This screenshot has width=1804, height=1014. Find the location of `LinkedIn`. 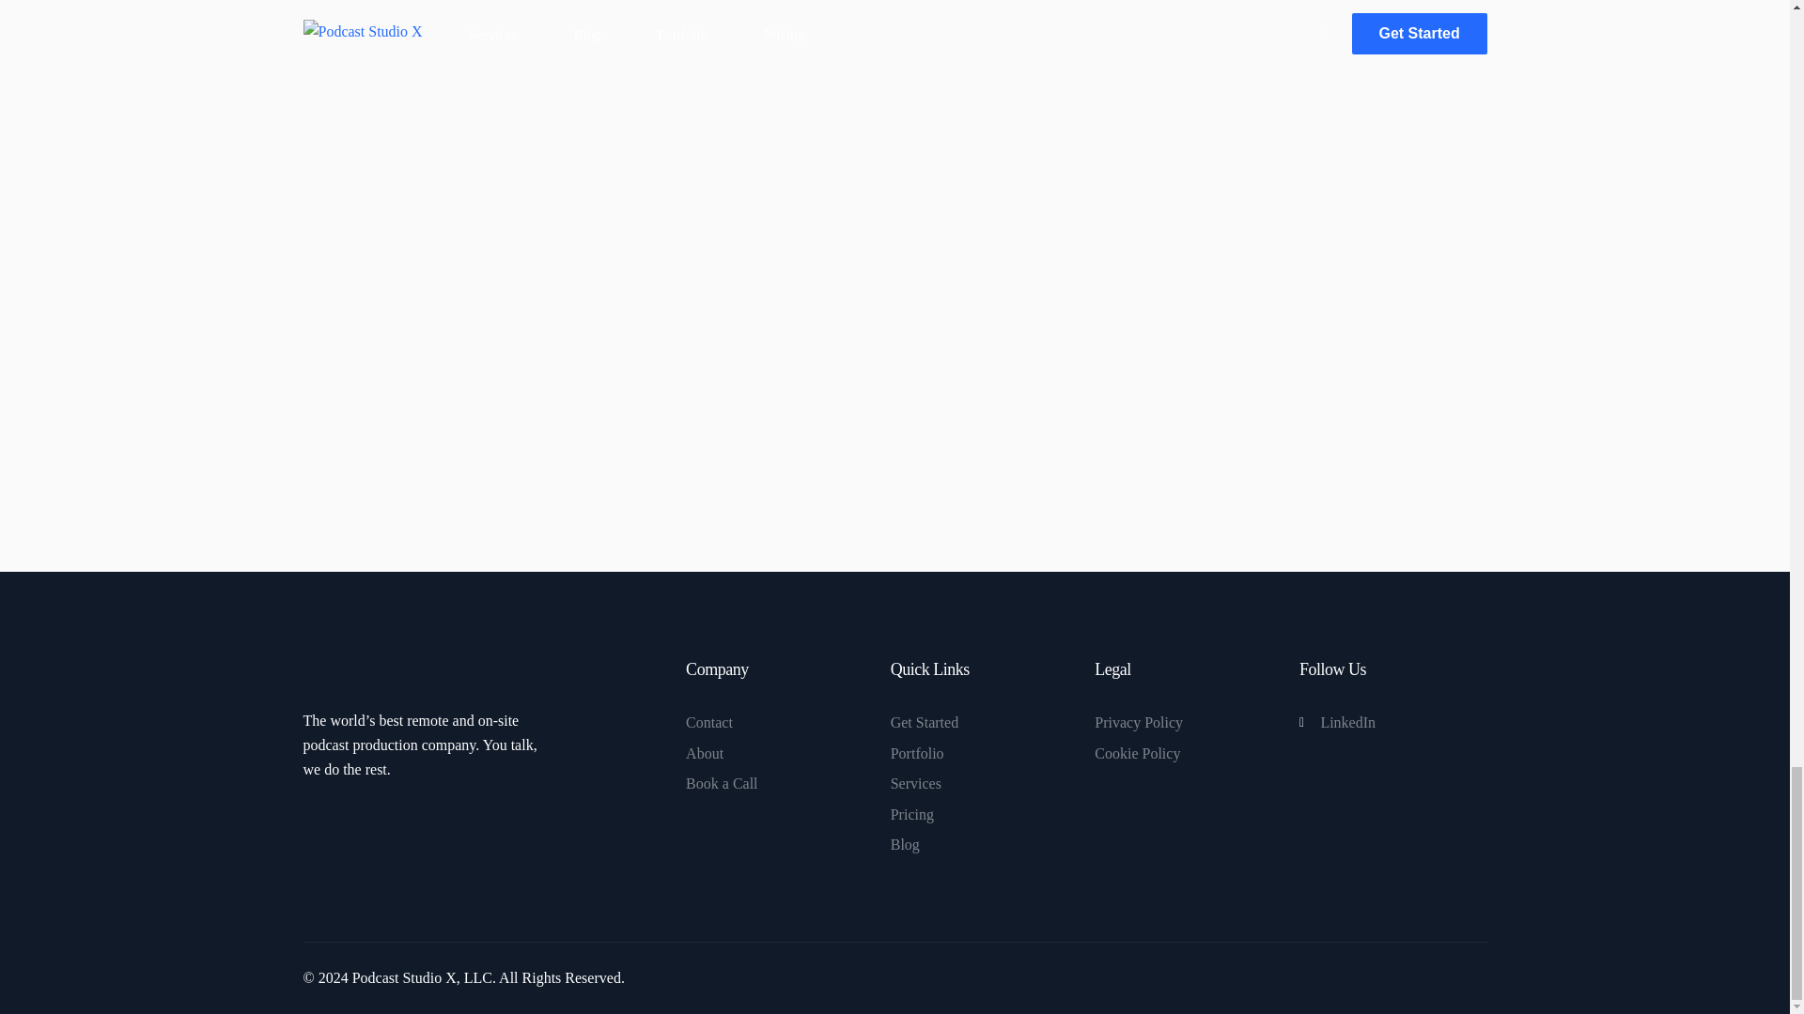

LinkedIn is located at coordinates (1392, 723).